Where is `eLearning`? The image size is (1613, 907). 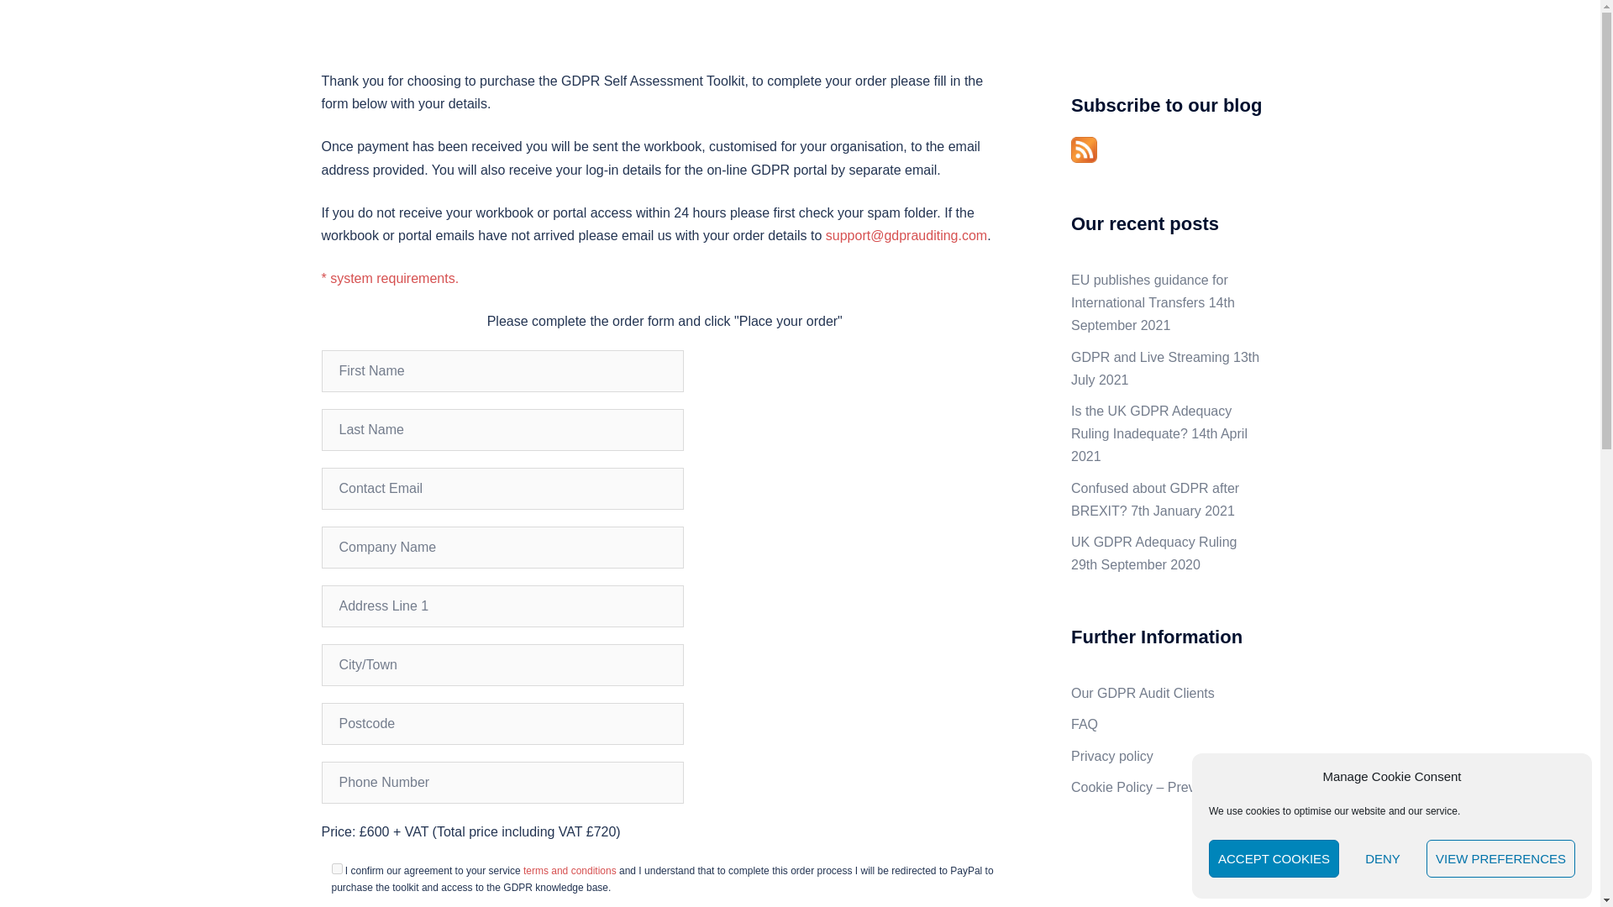 eLearning is located at coordinates (1040, 42).